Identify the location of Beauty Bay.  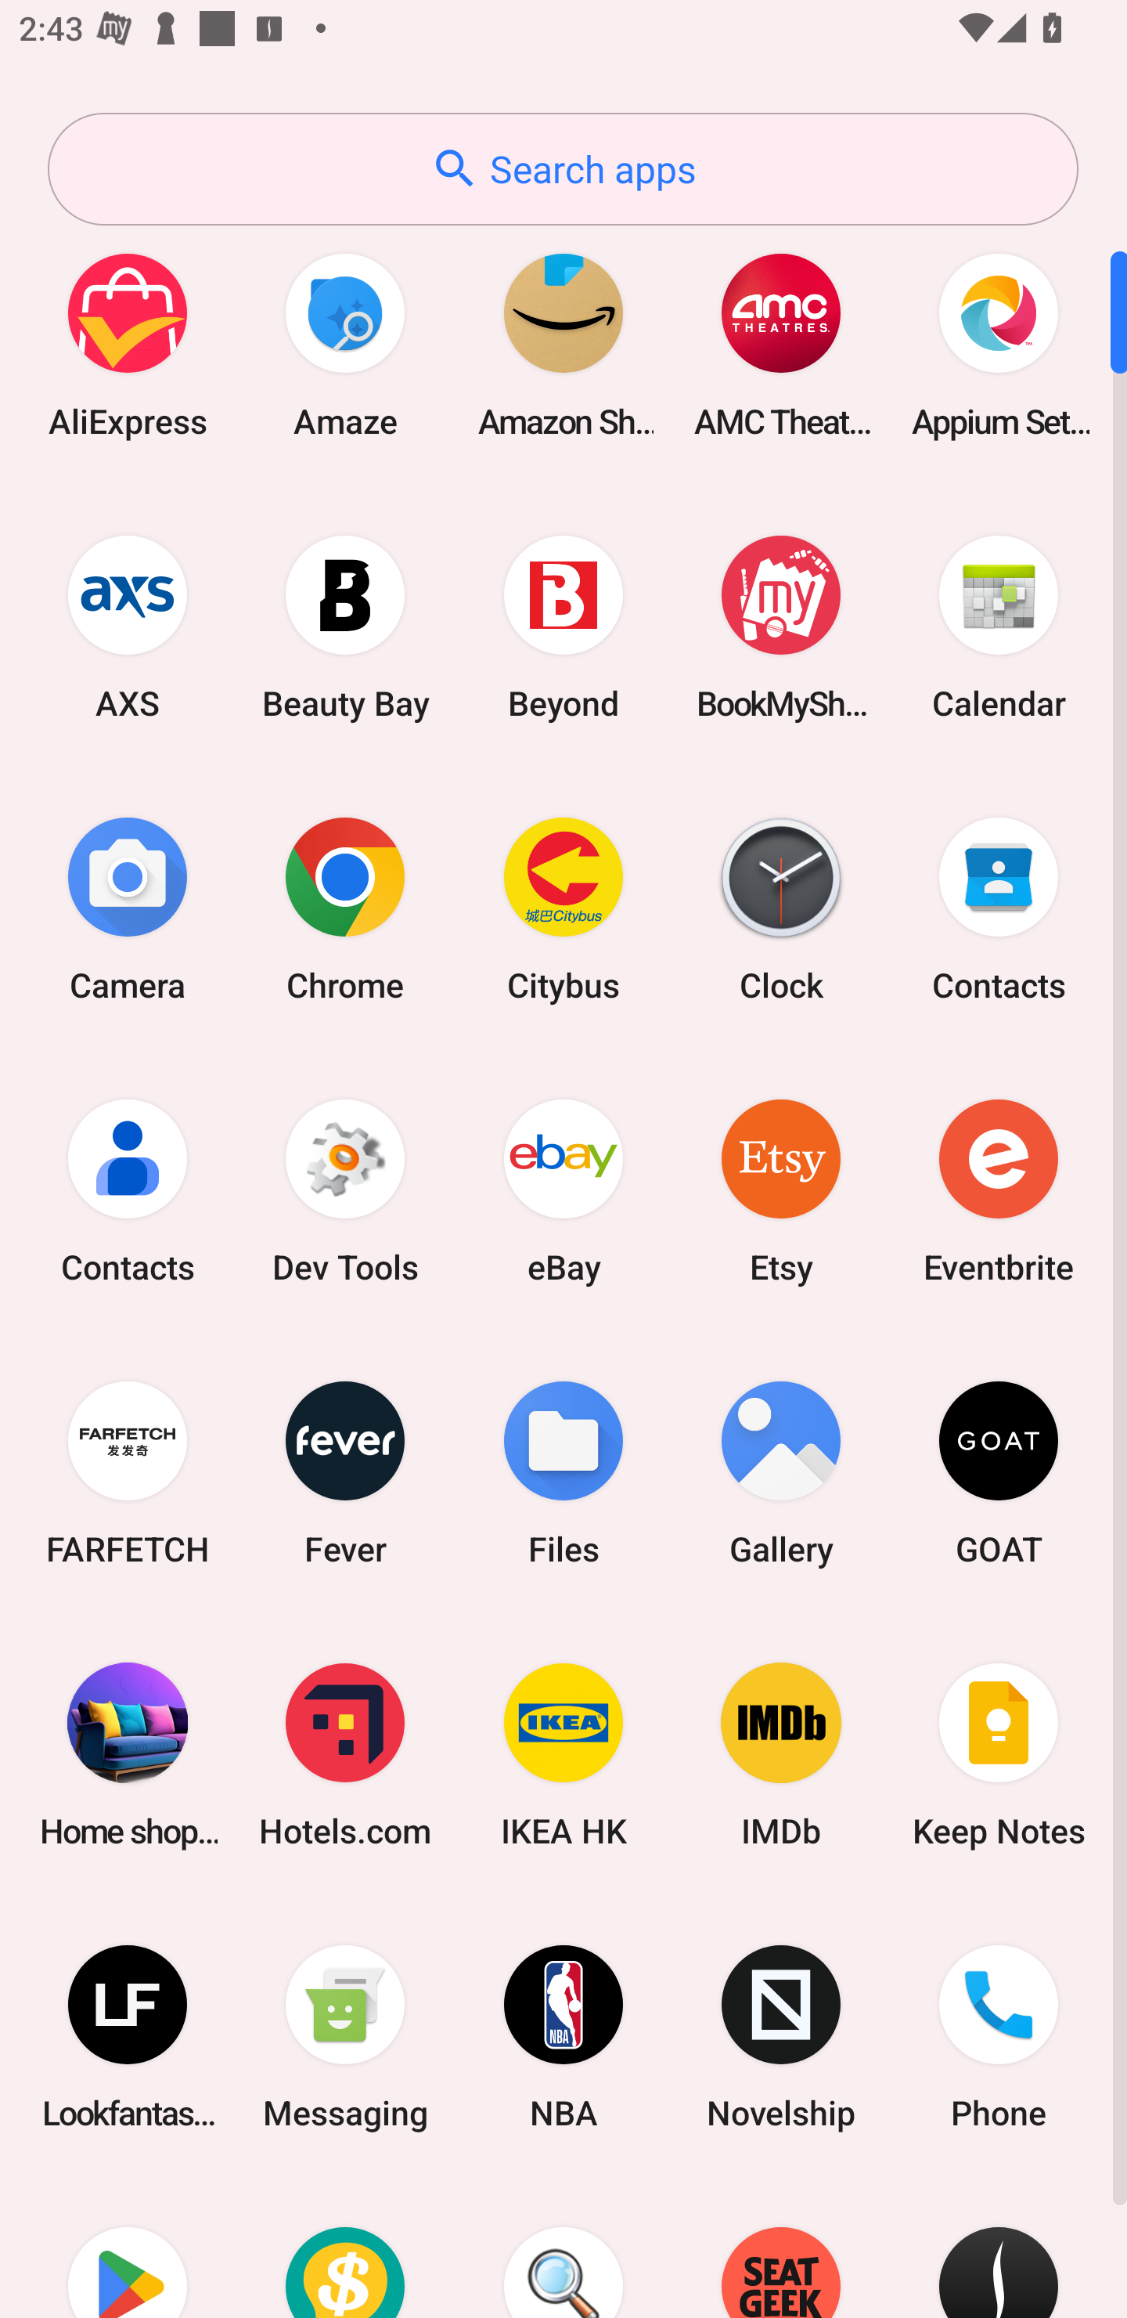
(345, 626).